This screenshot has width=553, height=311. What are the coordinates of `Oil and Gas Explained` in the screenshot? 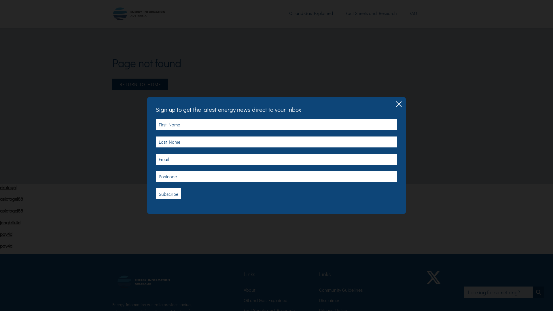 It's located at (266, 300).